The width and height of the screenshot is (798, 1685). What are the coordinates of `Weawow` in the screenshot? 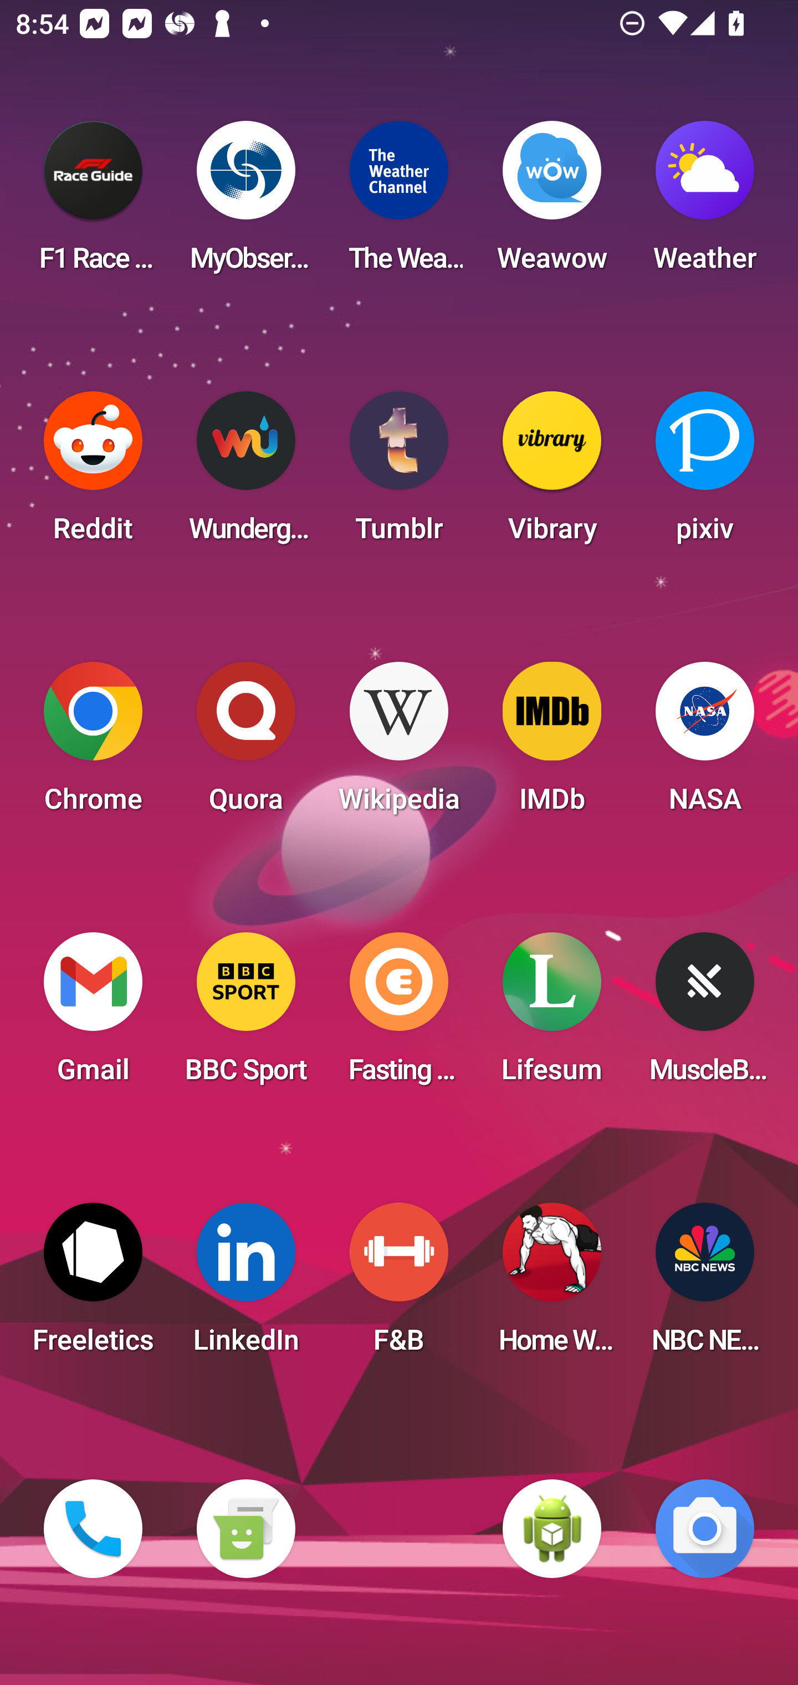 It's located at (552, 203).